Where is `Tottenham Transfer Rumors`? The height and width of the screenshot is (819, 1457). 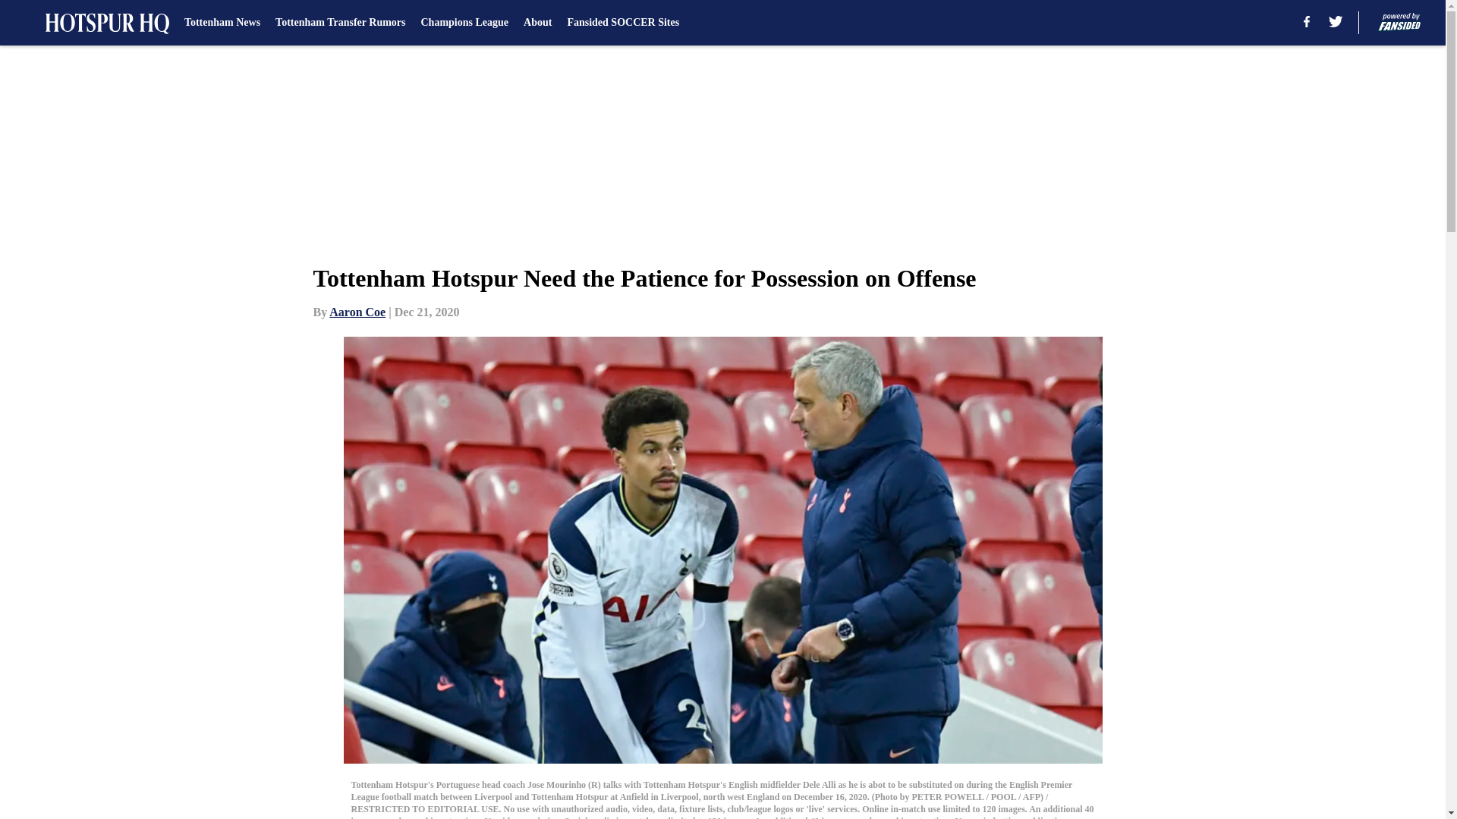
Tottenham Transfer Rumors is located at coordinates (340, 23).